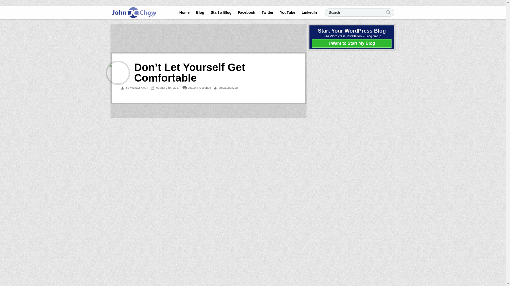  I want to click on Facebook, so click(246, 12).